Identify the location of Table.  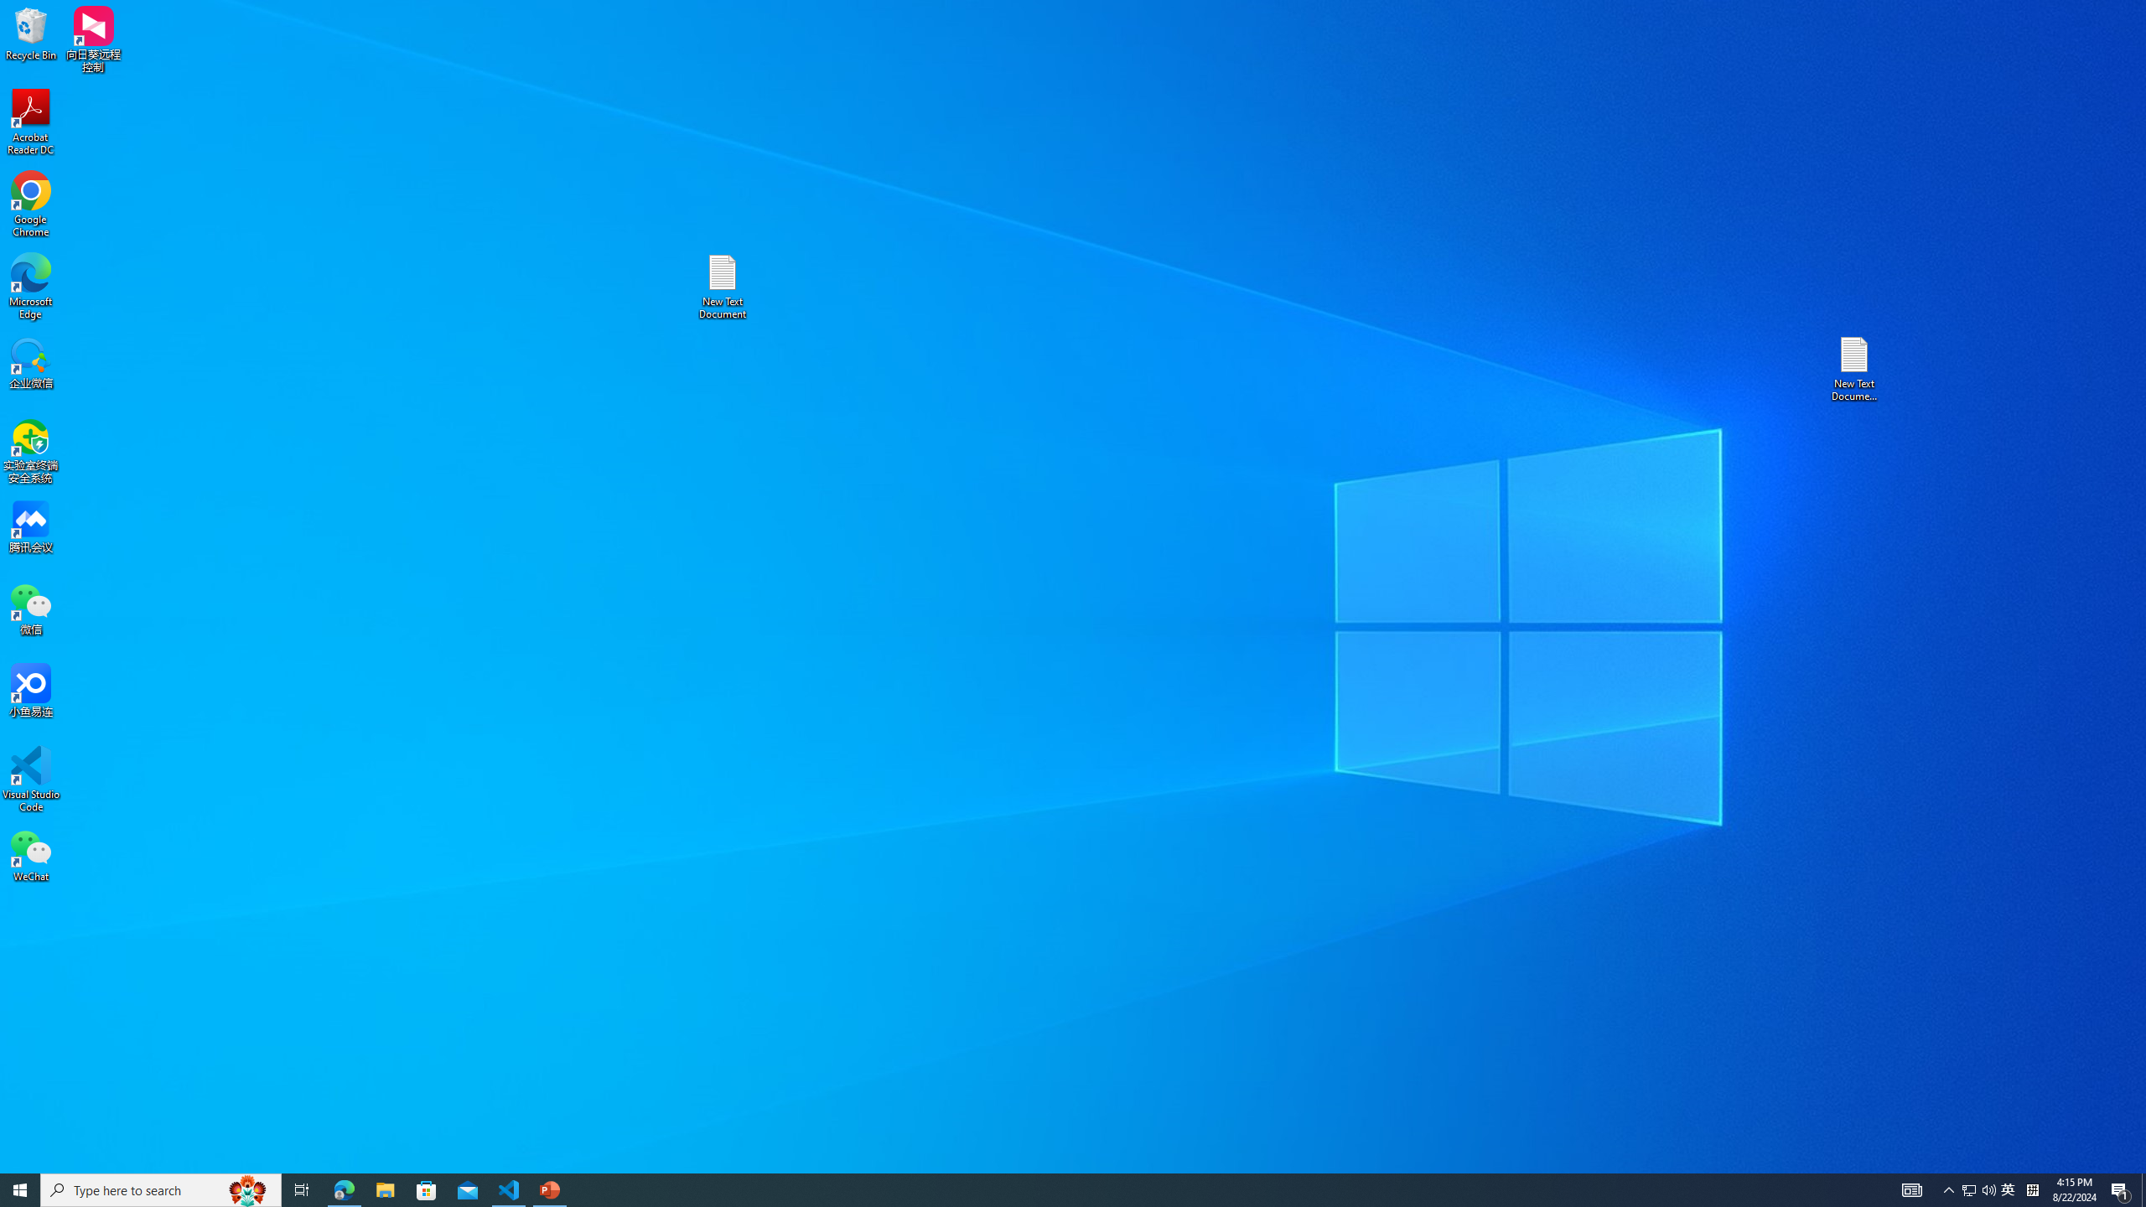
(72, 86).